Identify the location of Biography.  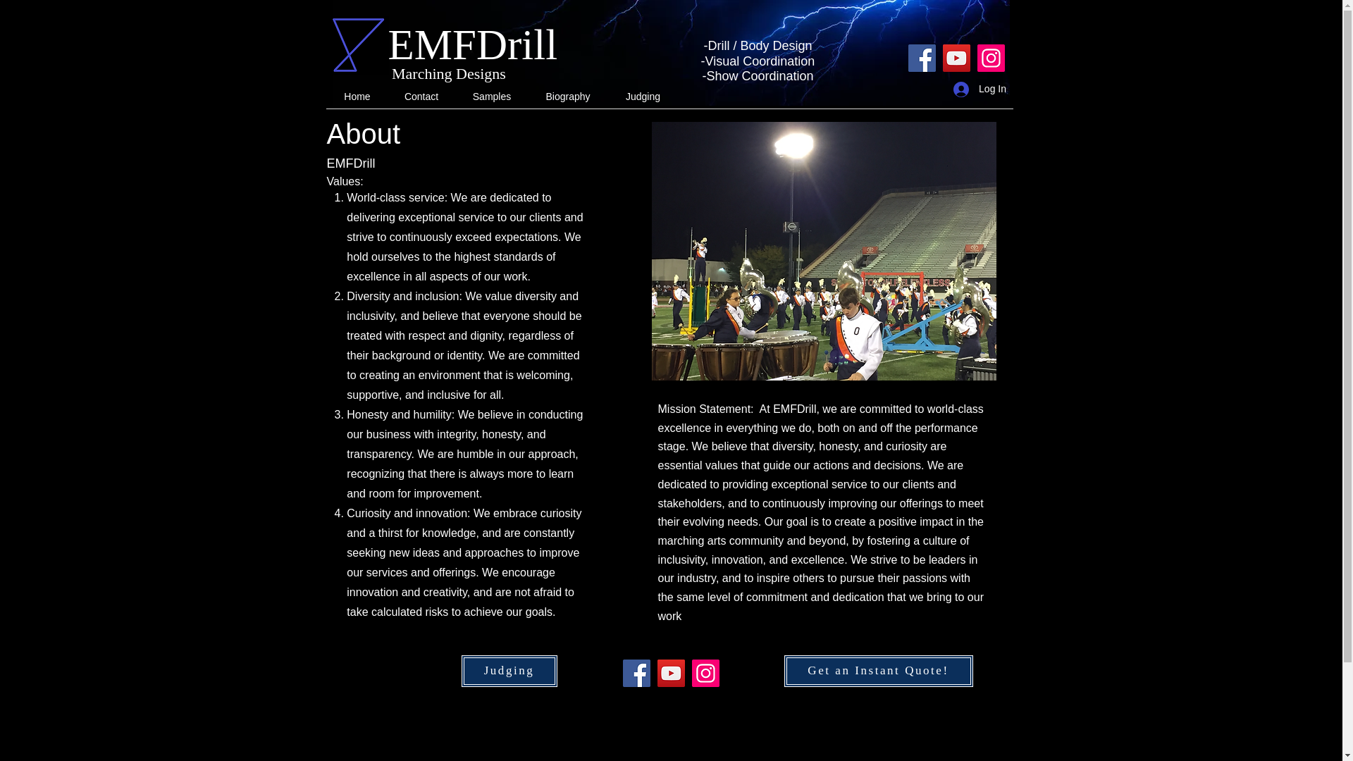
(568, 97).